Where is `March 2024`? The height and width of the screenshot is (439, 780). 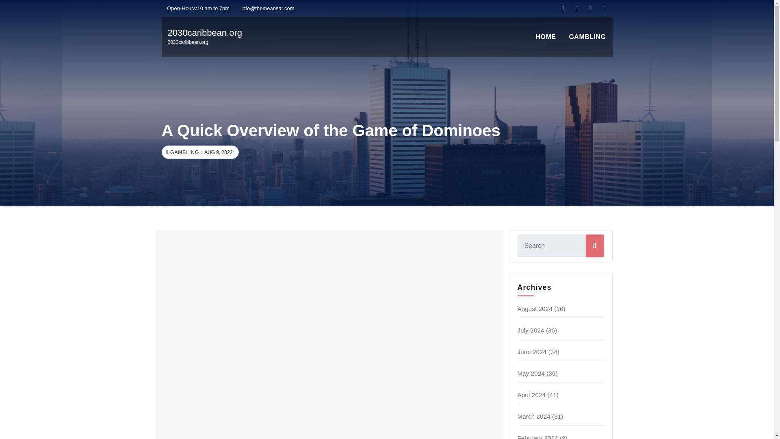
March 2024 is located at coordinates (534, 416).